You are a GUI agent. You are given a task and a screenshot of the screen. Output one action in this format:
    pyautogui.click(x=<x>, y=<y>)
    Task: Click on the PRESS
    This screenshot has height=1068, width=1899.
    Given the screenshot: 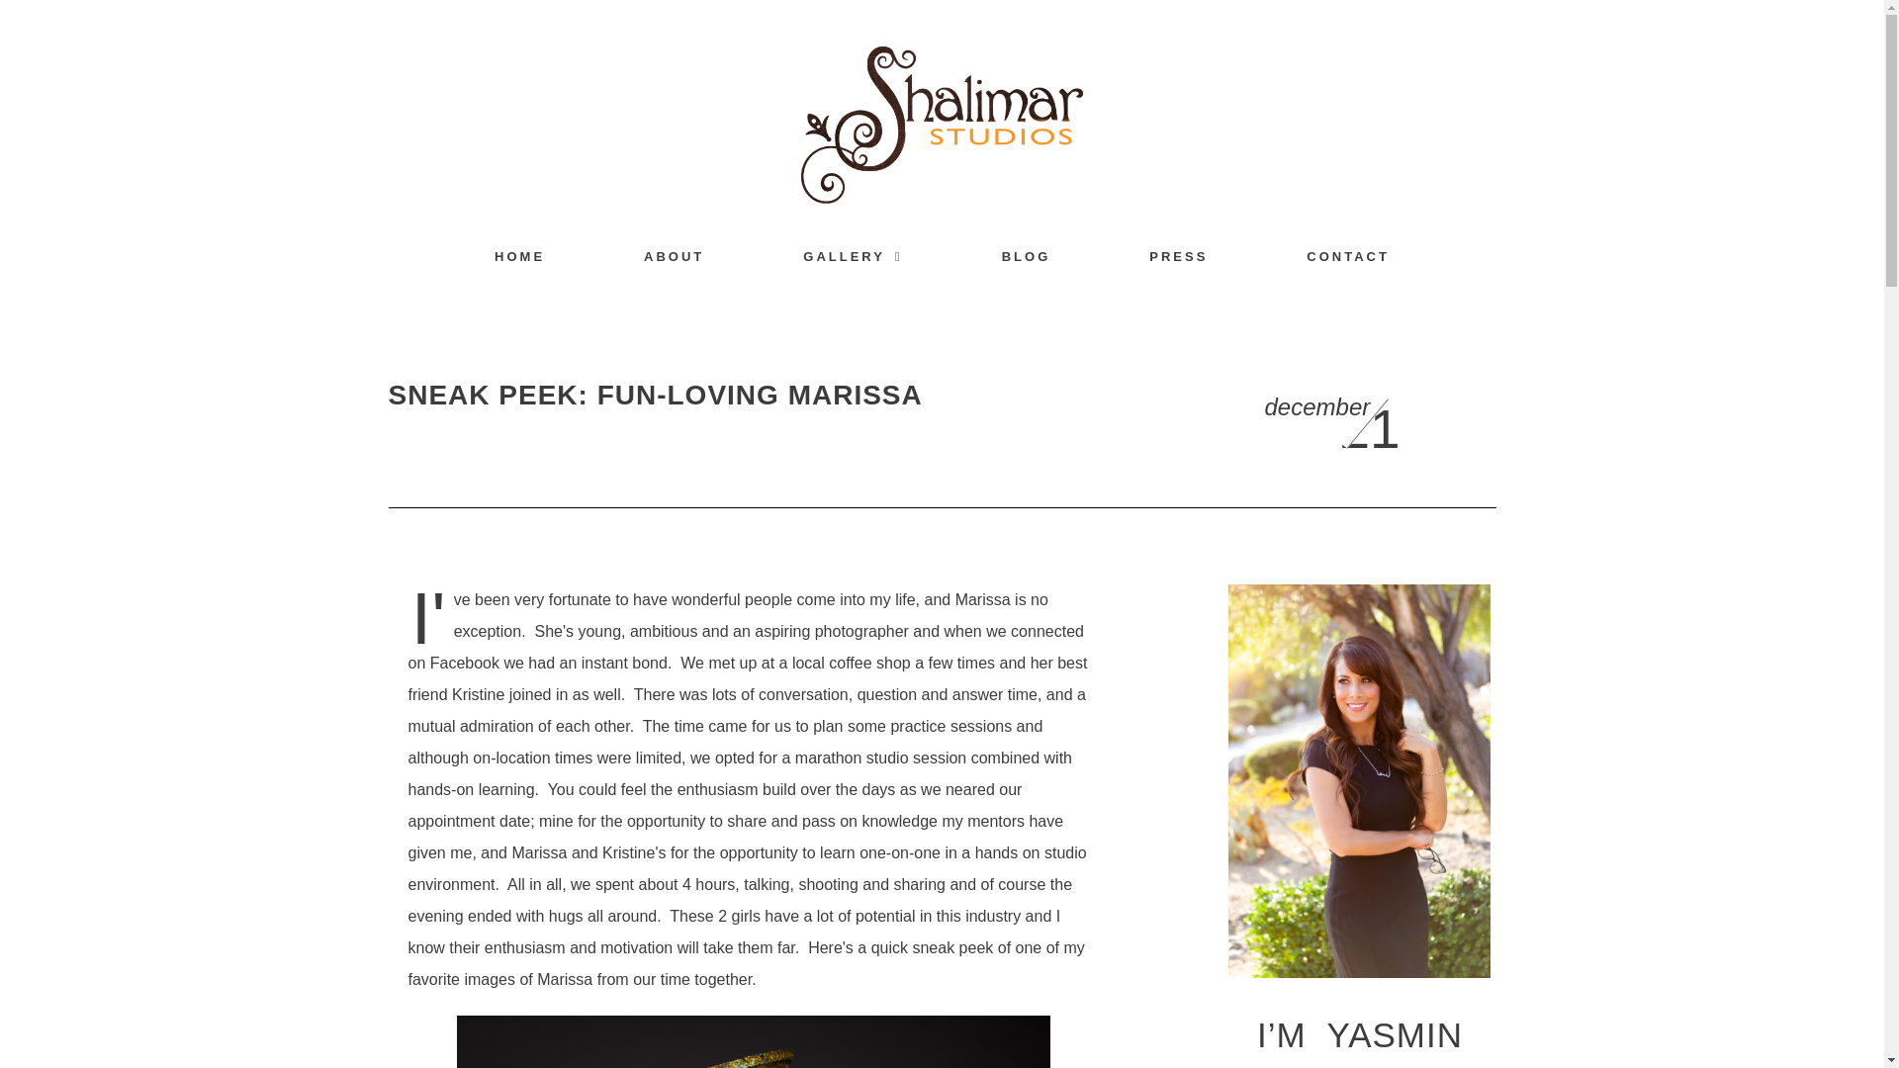 What is the action you would take?
    pyautogui.click(x=1178, y=255)
    